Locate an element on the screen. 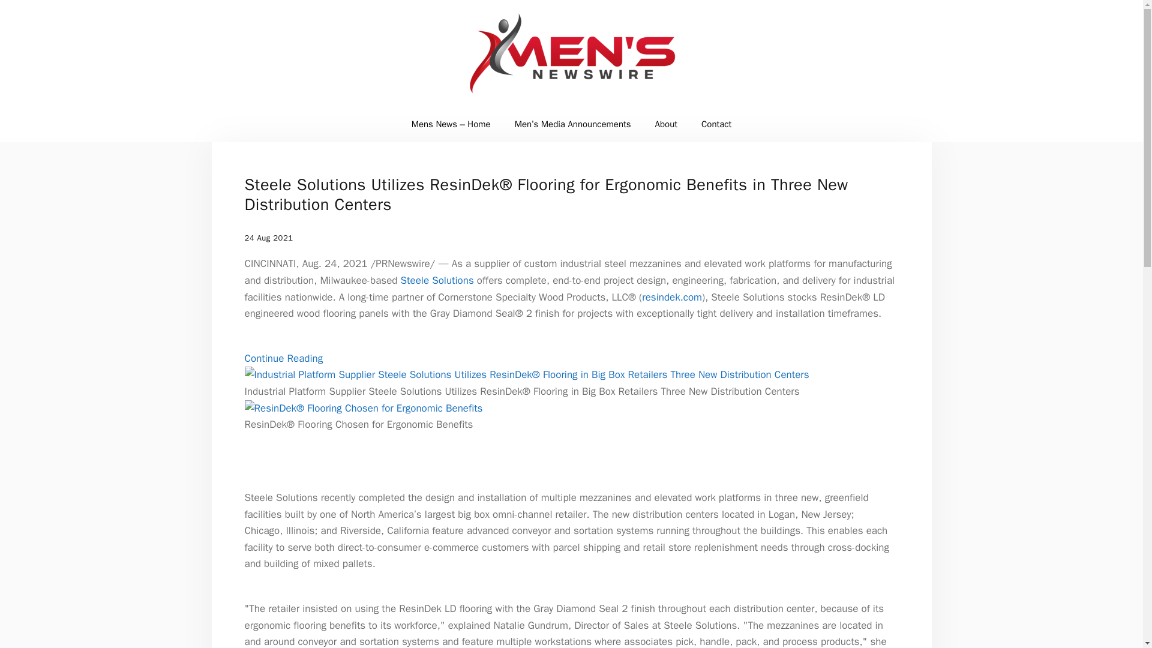  Continue Reading is located at coordinates (284, 359).